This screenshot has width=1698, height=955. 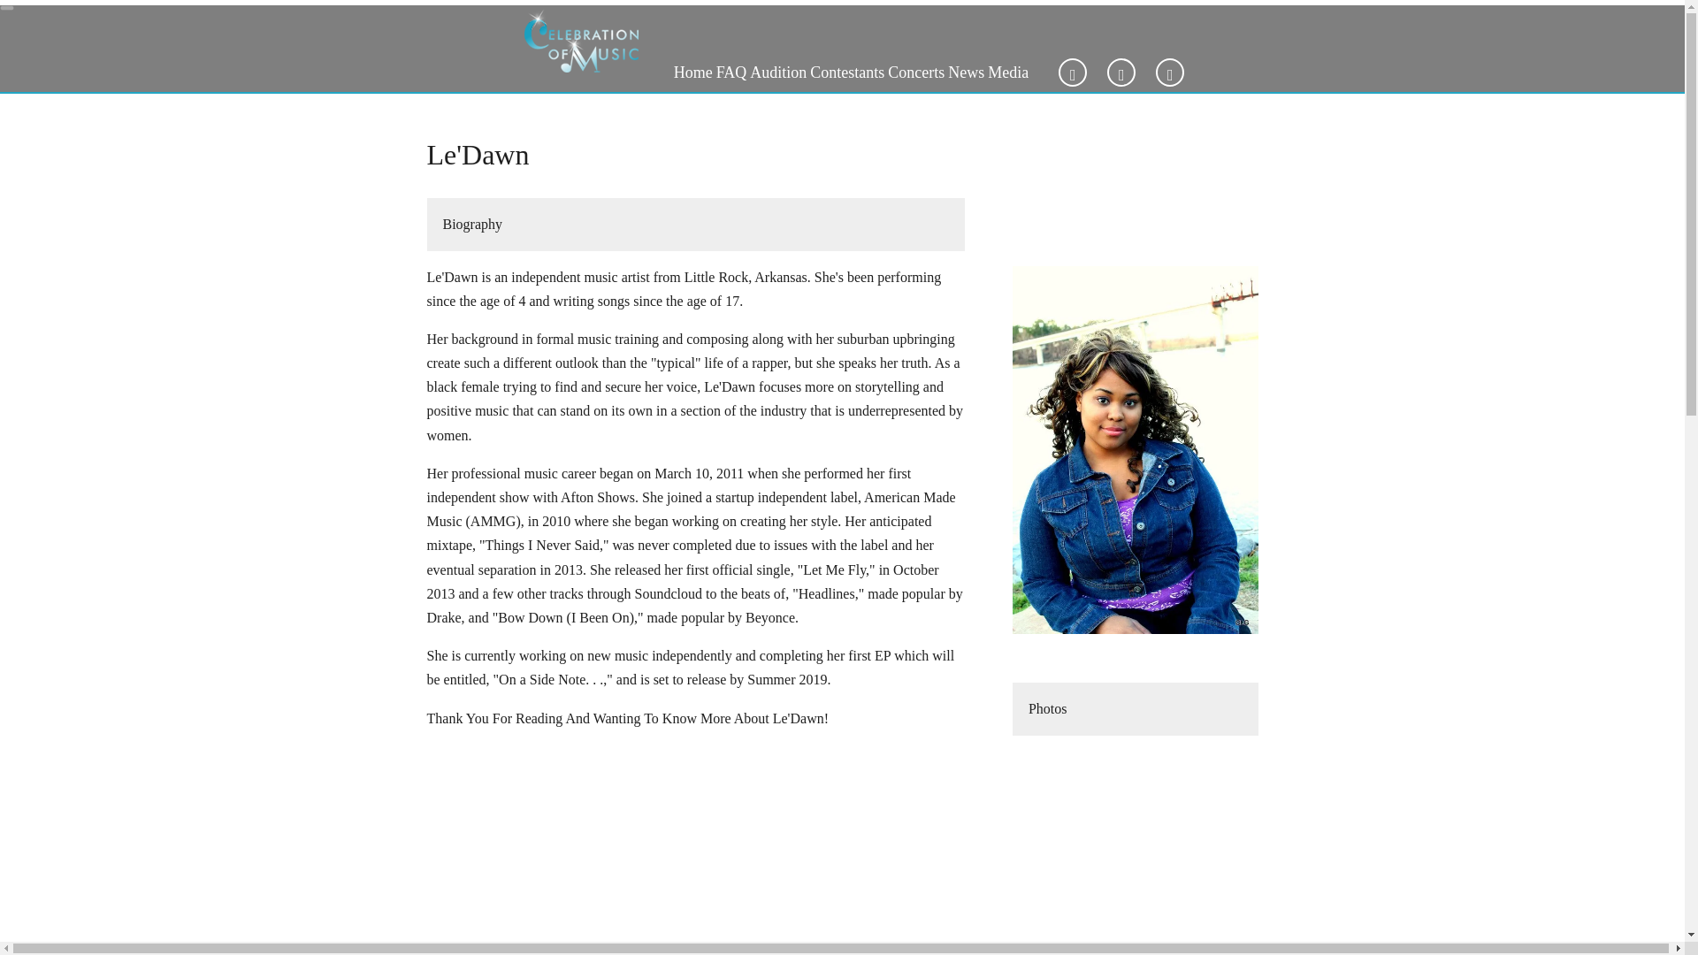 What do you see at coordinates (693, 73) in the screenshot?
I see `Home` at bounding box center [693, 73].